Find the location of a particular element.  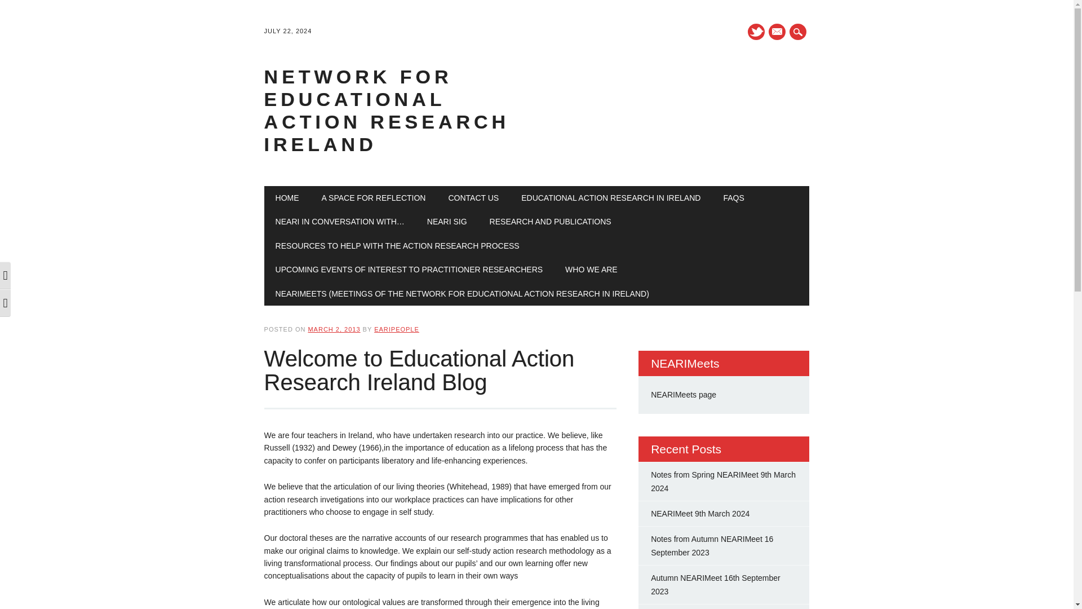

EDUCATIONAL ACTION RESEARCH IN IRELAND is located at coordinates (611, 197).